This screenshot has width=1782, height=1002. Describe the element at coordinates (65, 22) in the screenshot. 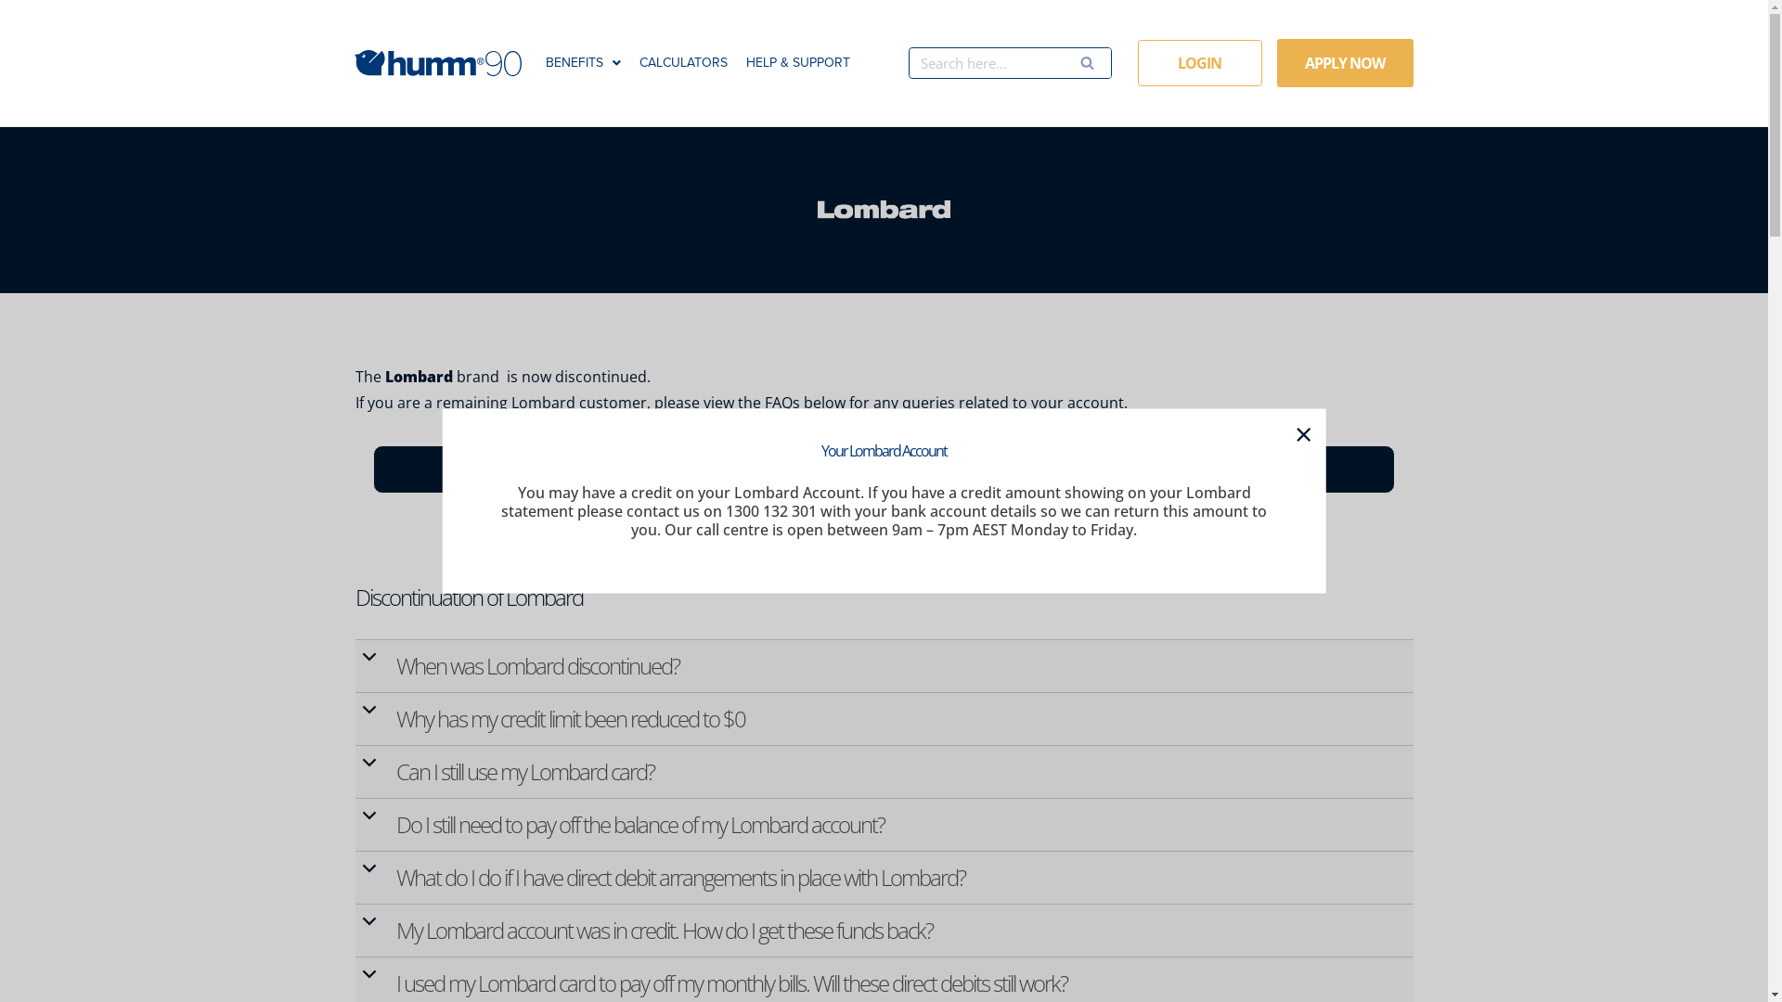

I see `Previous Page` at that location.